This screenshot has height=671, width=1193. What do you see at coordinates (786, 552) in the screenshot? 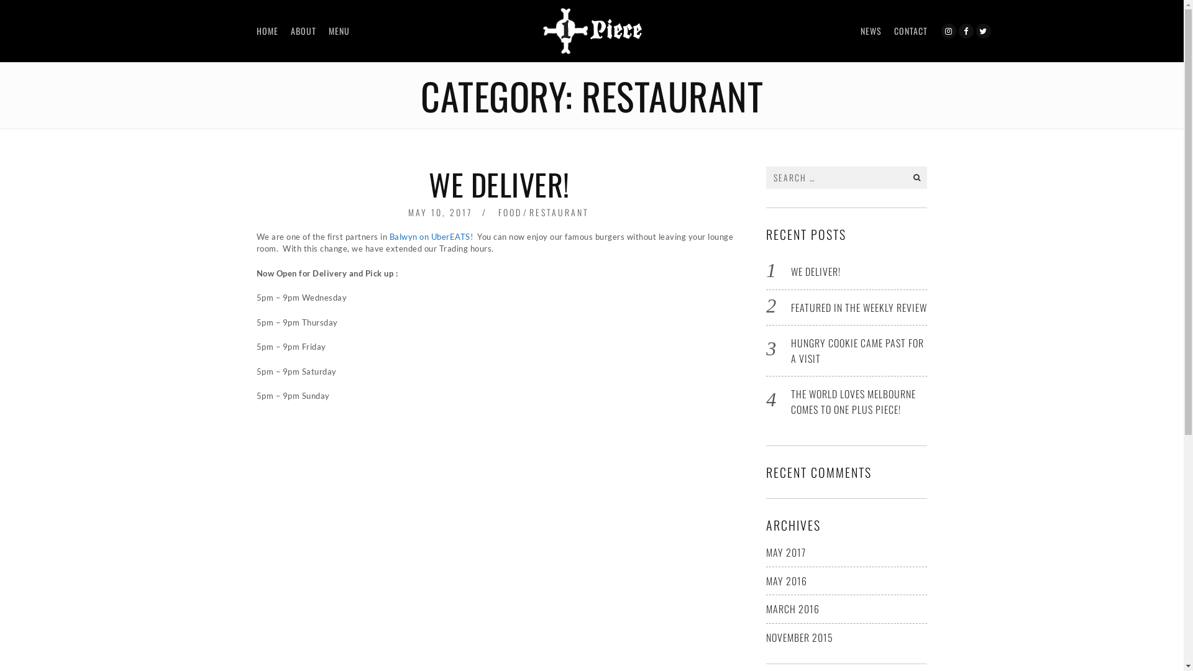
I see `MAY 2017` at bounding box center [786, 552].